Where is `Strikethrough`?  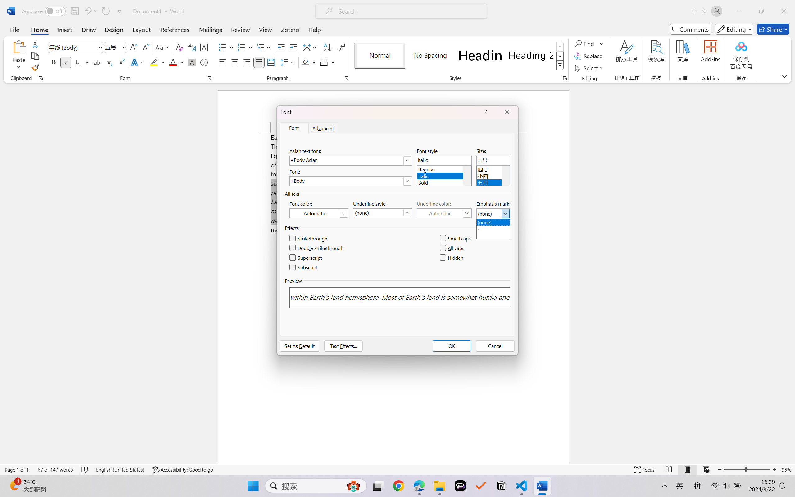 Strikethrough is located at coordinates (309, 239).